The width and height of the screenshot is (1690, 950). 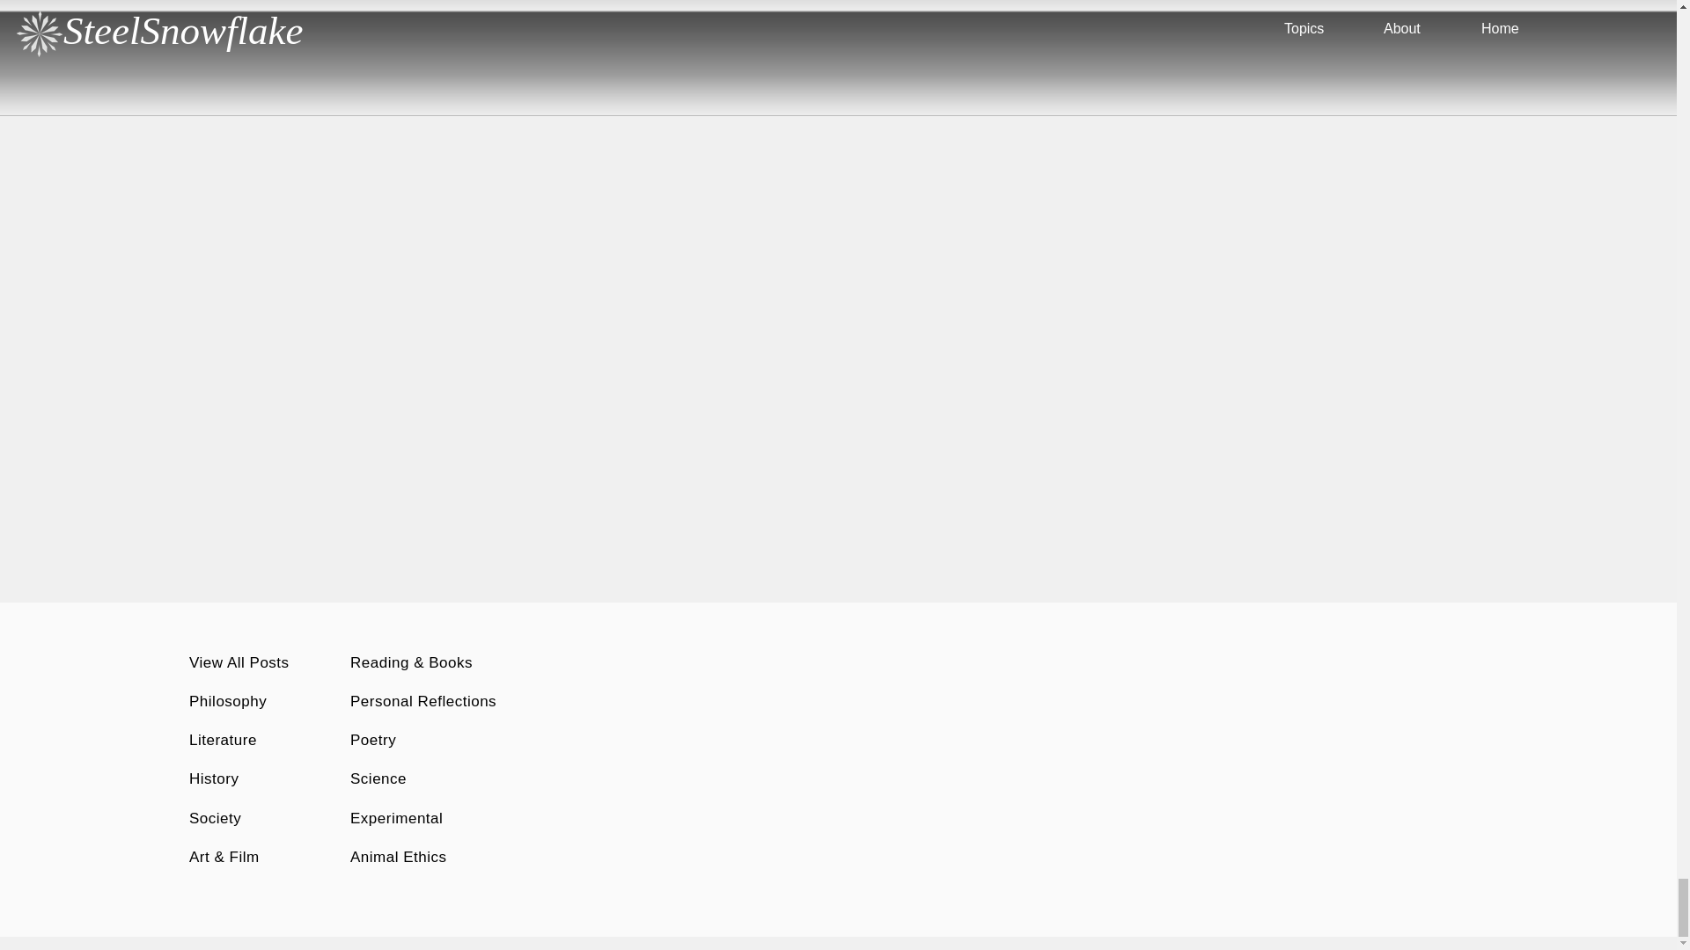 What do you see at coordinates (215, 818) in the screenshot?
I see `Society` at bounding box center [215, 818].